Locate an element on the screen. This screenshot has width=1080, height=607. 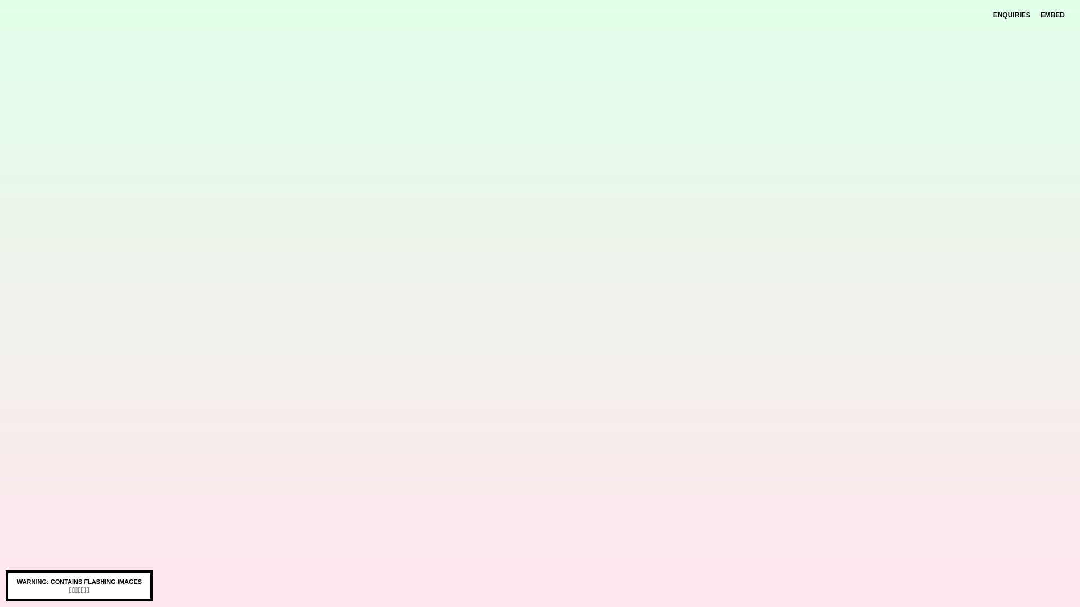
ENQUIRIES is located at coordinates (1012, 15).